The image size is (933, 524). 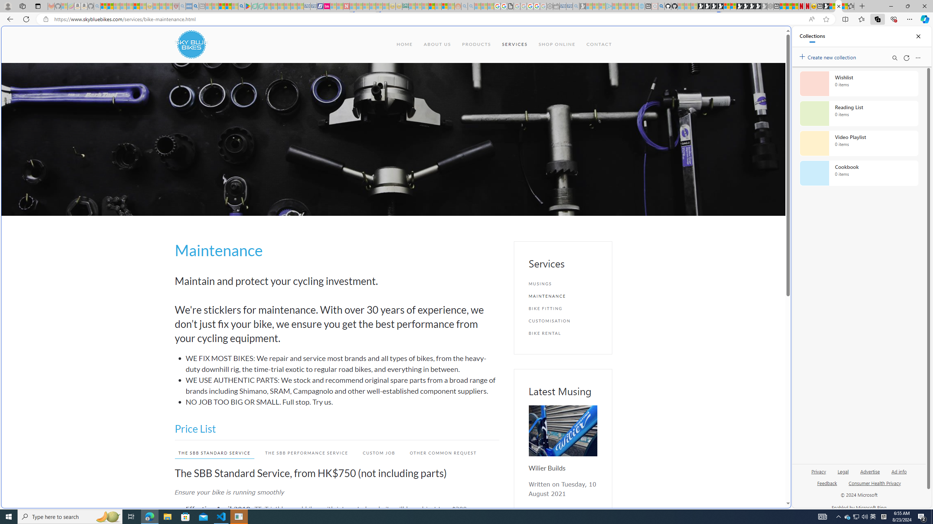 I want to click on More options menu, so click(x=918, y=57).